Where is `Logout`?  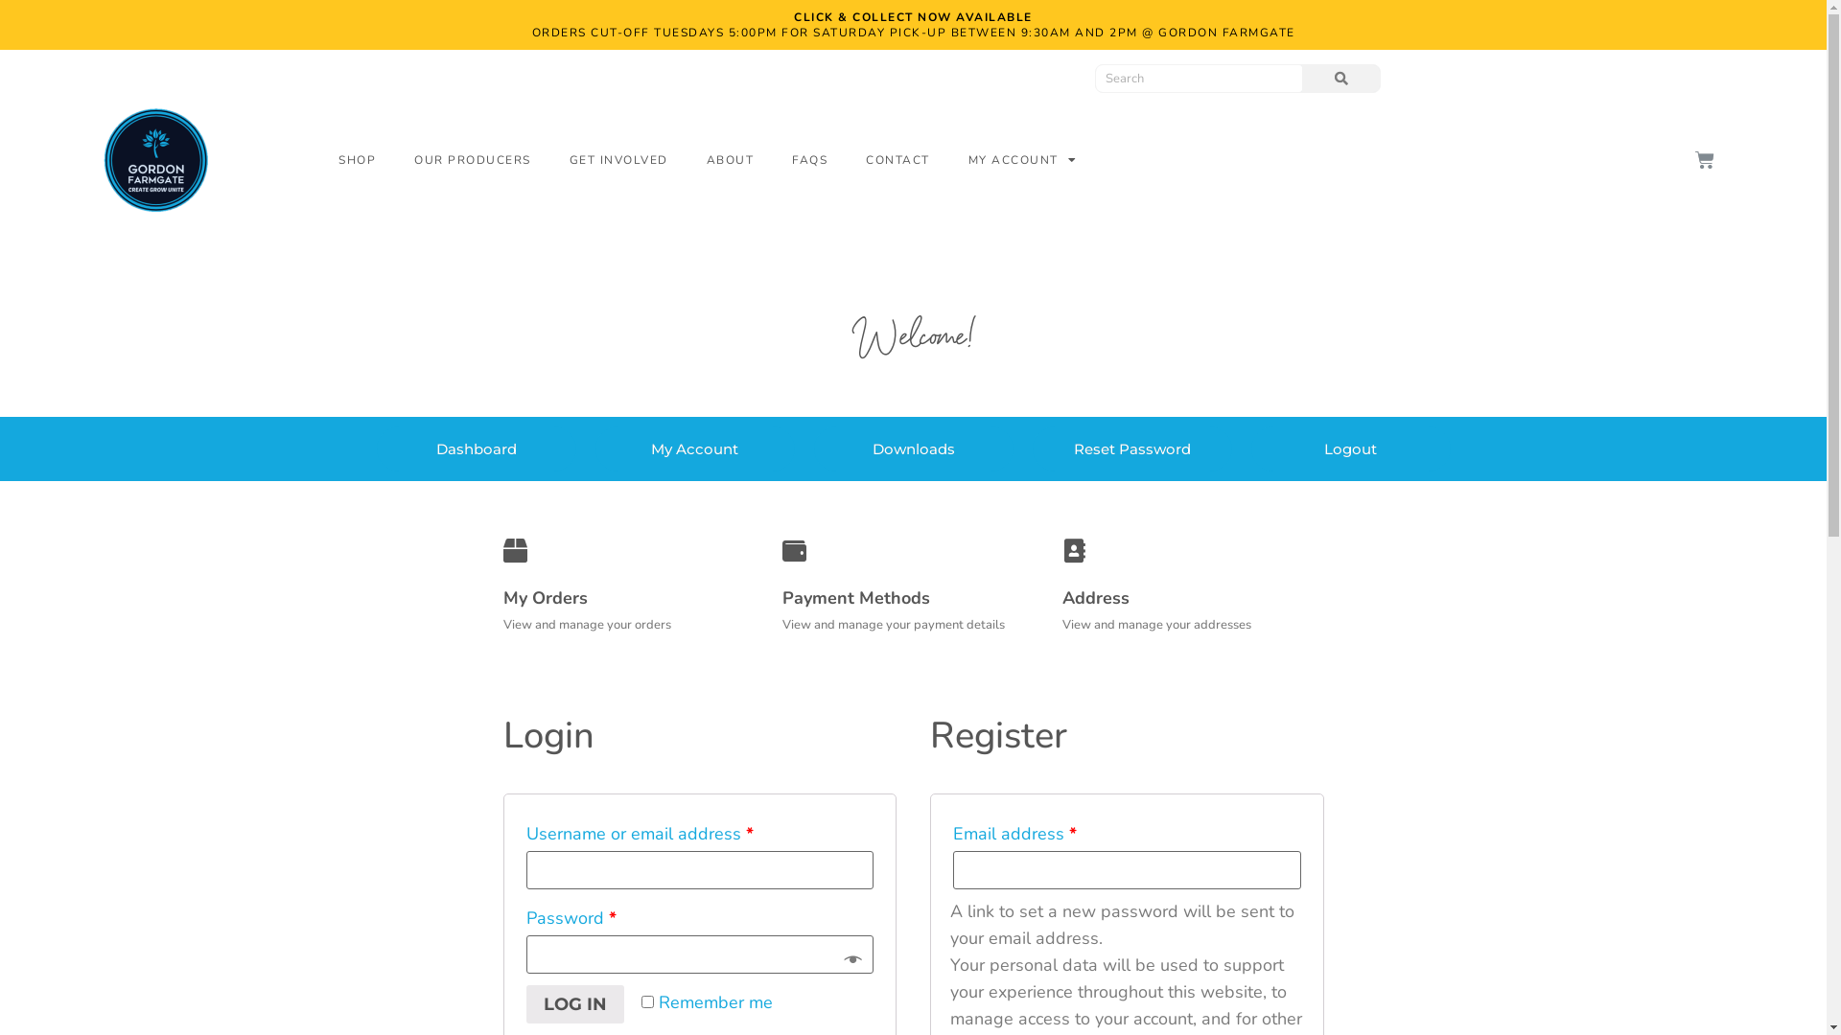
Logout is located at coordinates (1350, 448).